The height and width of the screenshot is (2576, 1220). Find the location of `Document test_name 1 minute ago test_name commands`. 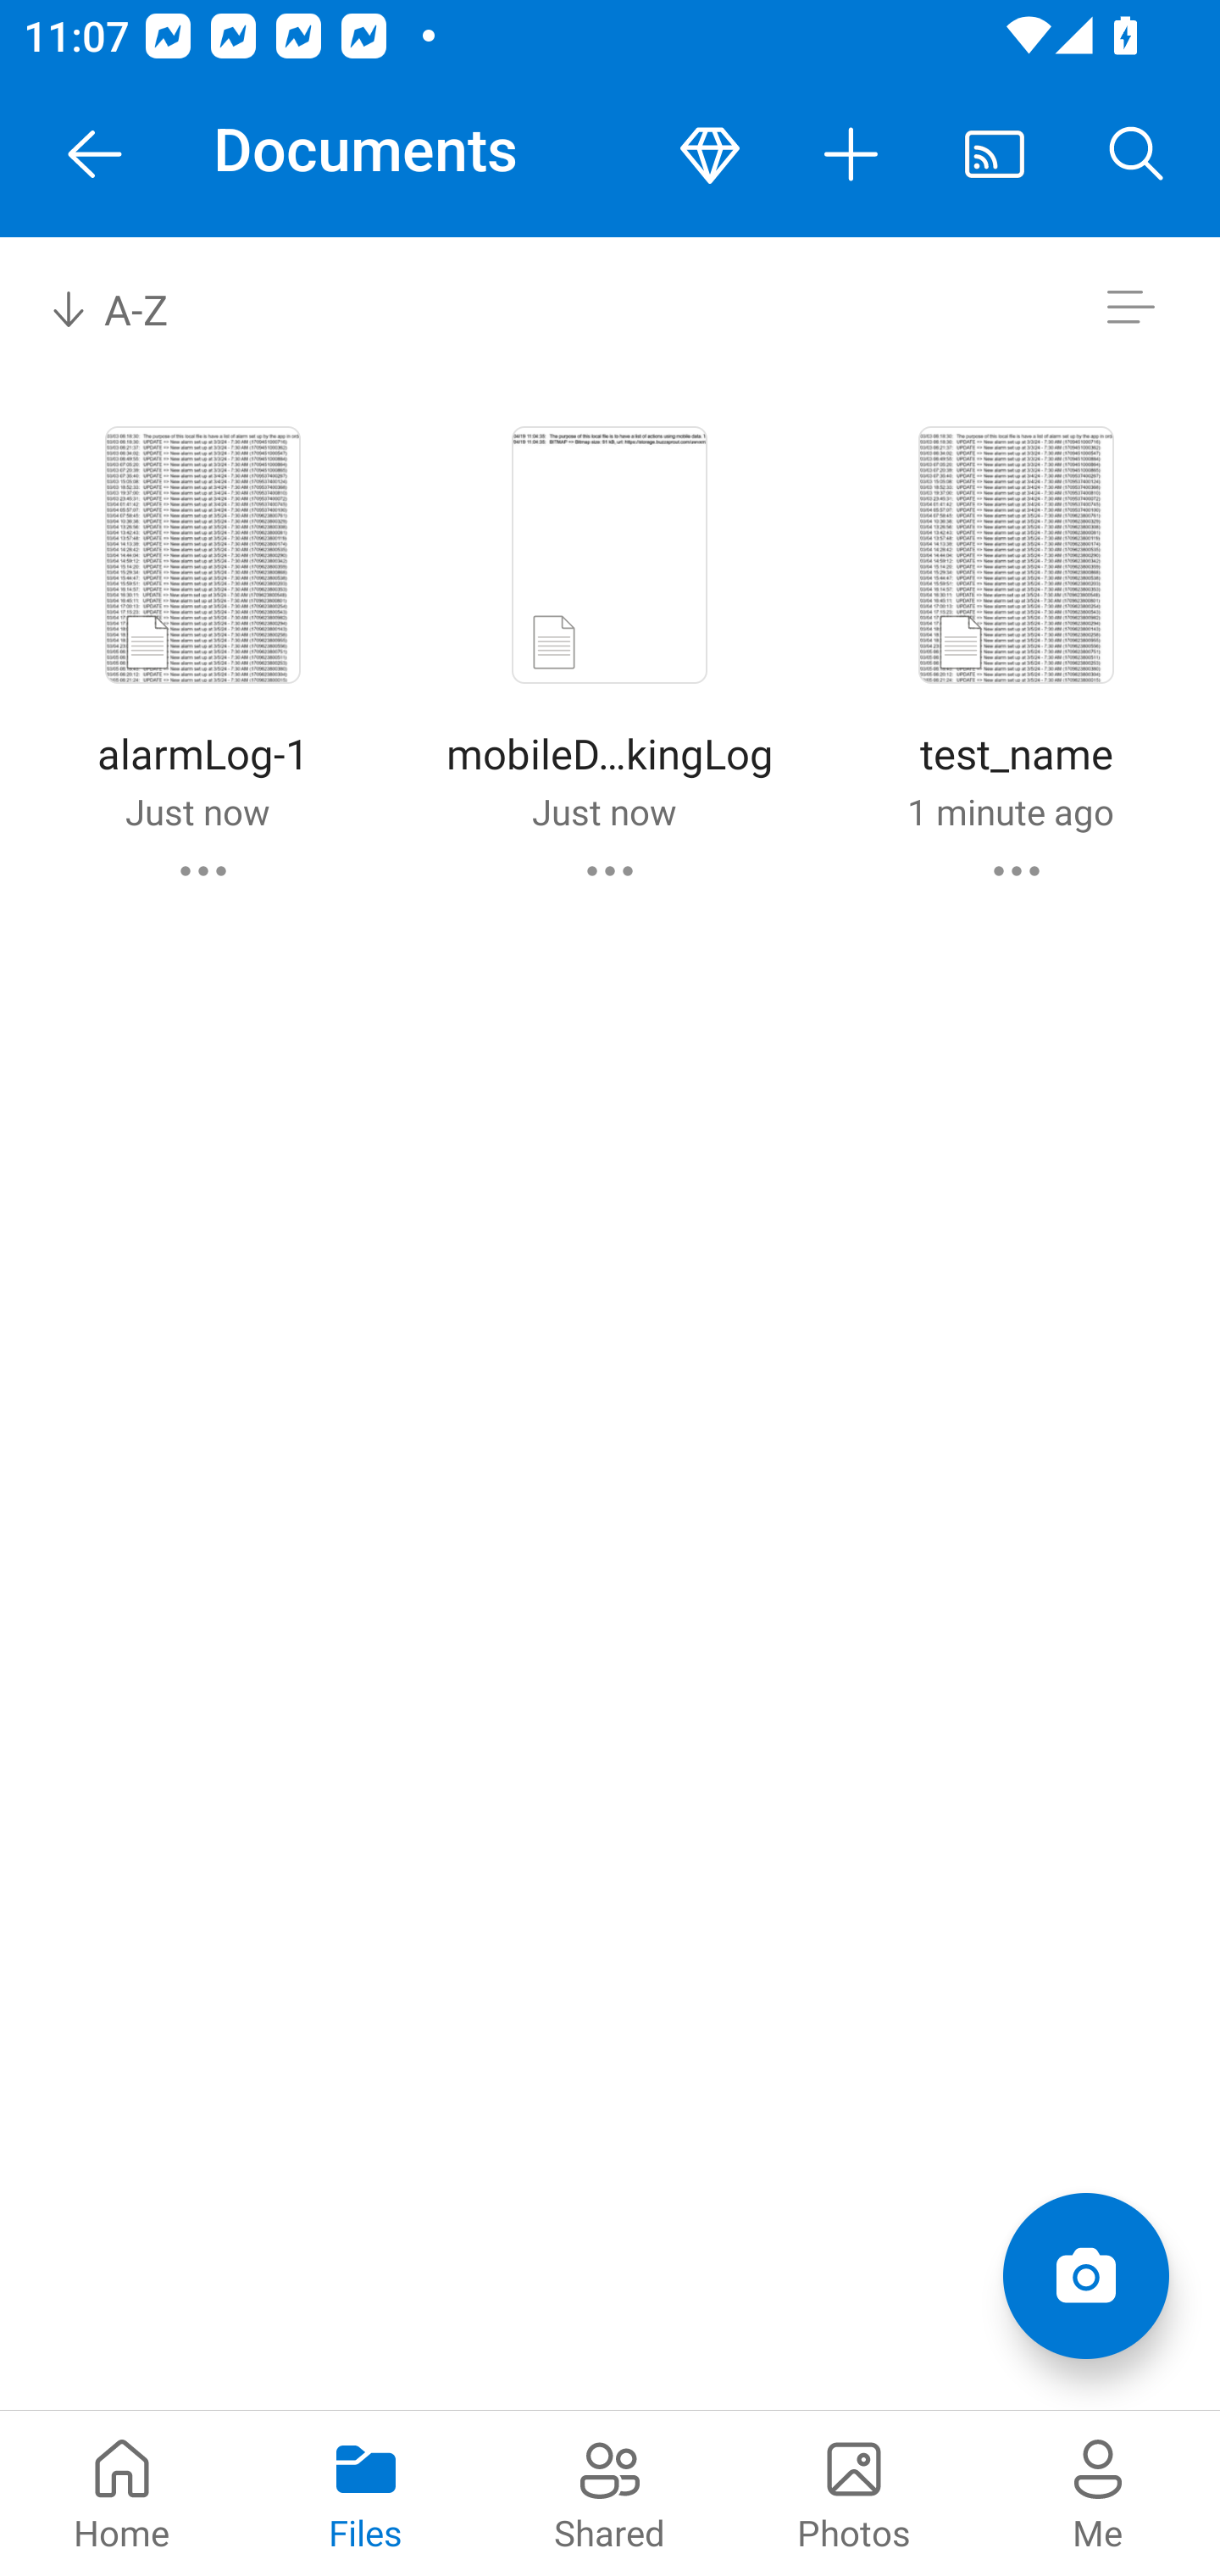

Document test_name 1 minute ago test_name commands is located at coordinates (1016, 647).